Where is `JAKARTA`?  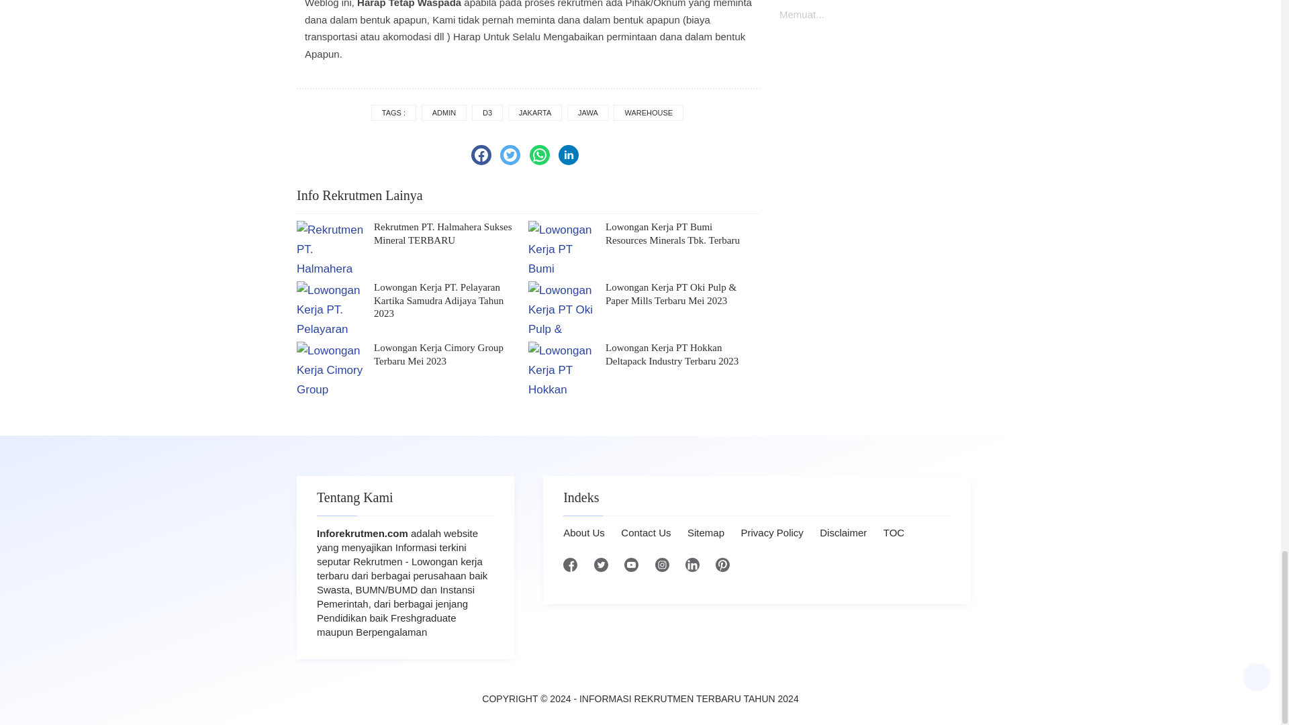
JAKARTA is located at coordinates (534, 113).